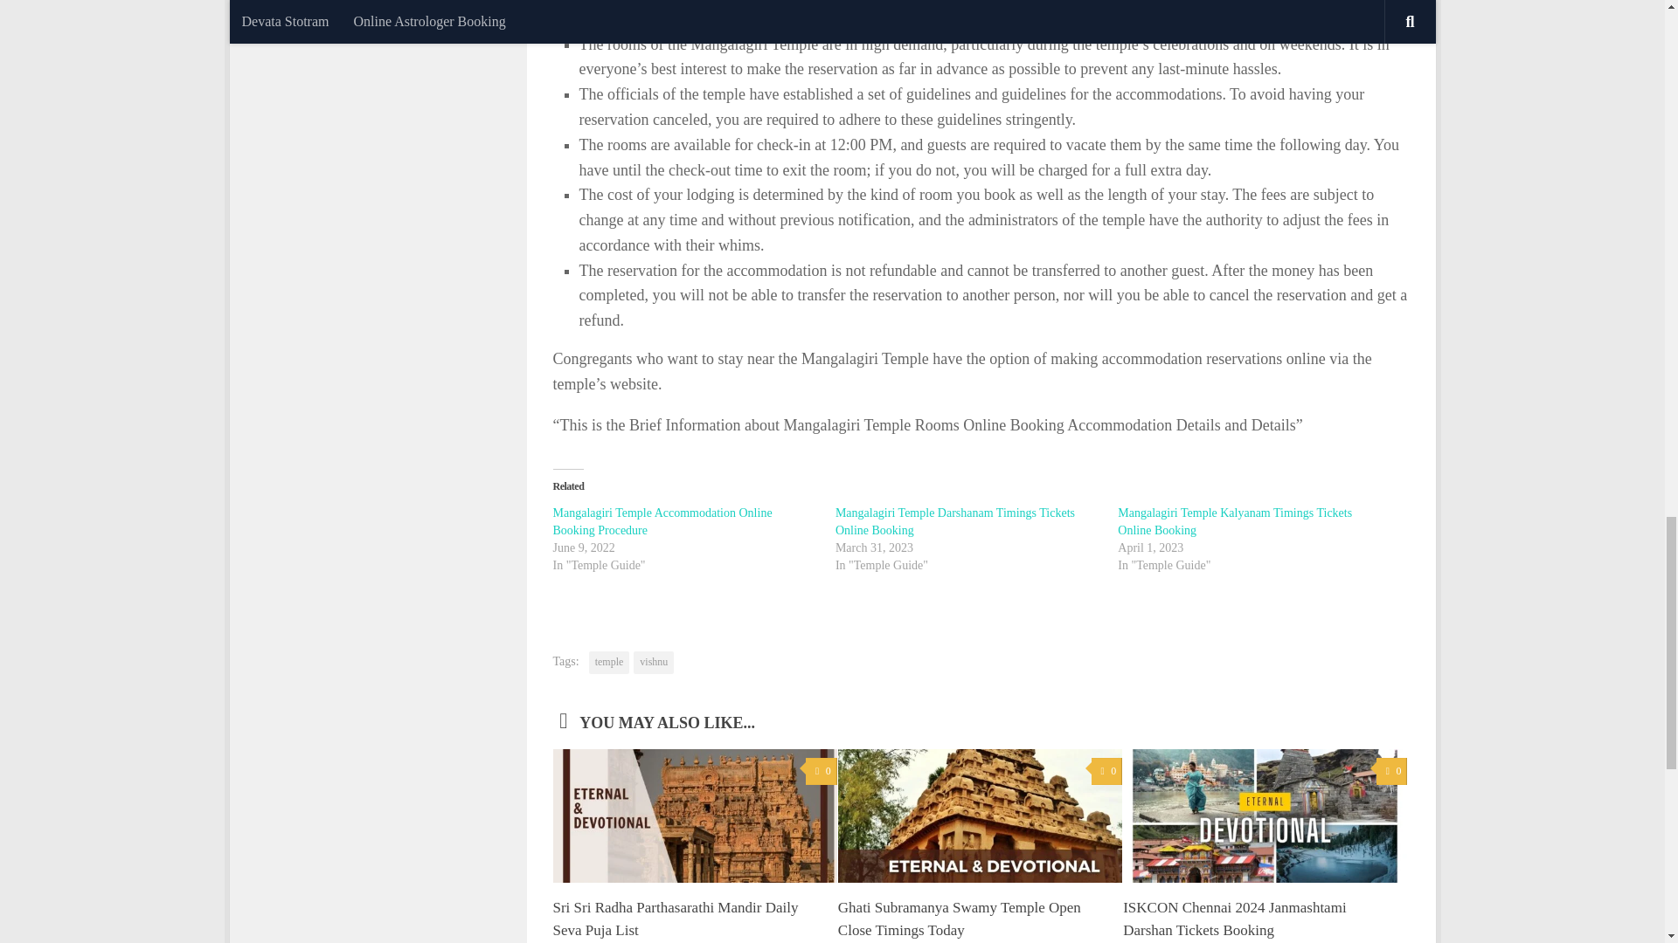 The image size is (1678, 943). What do you see at coordinates (662, 520) in the screenshot?
I see `Mangalagiri Temple Accommodation Online Booking Procedure` at bounding box center [662, 520].